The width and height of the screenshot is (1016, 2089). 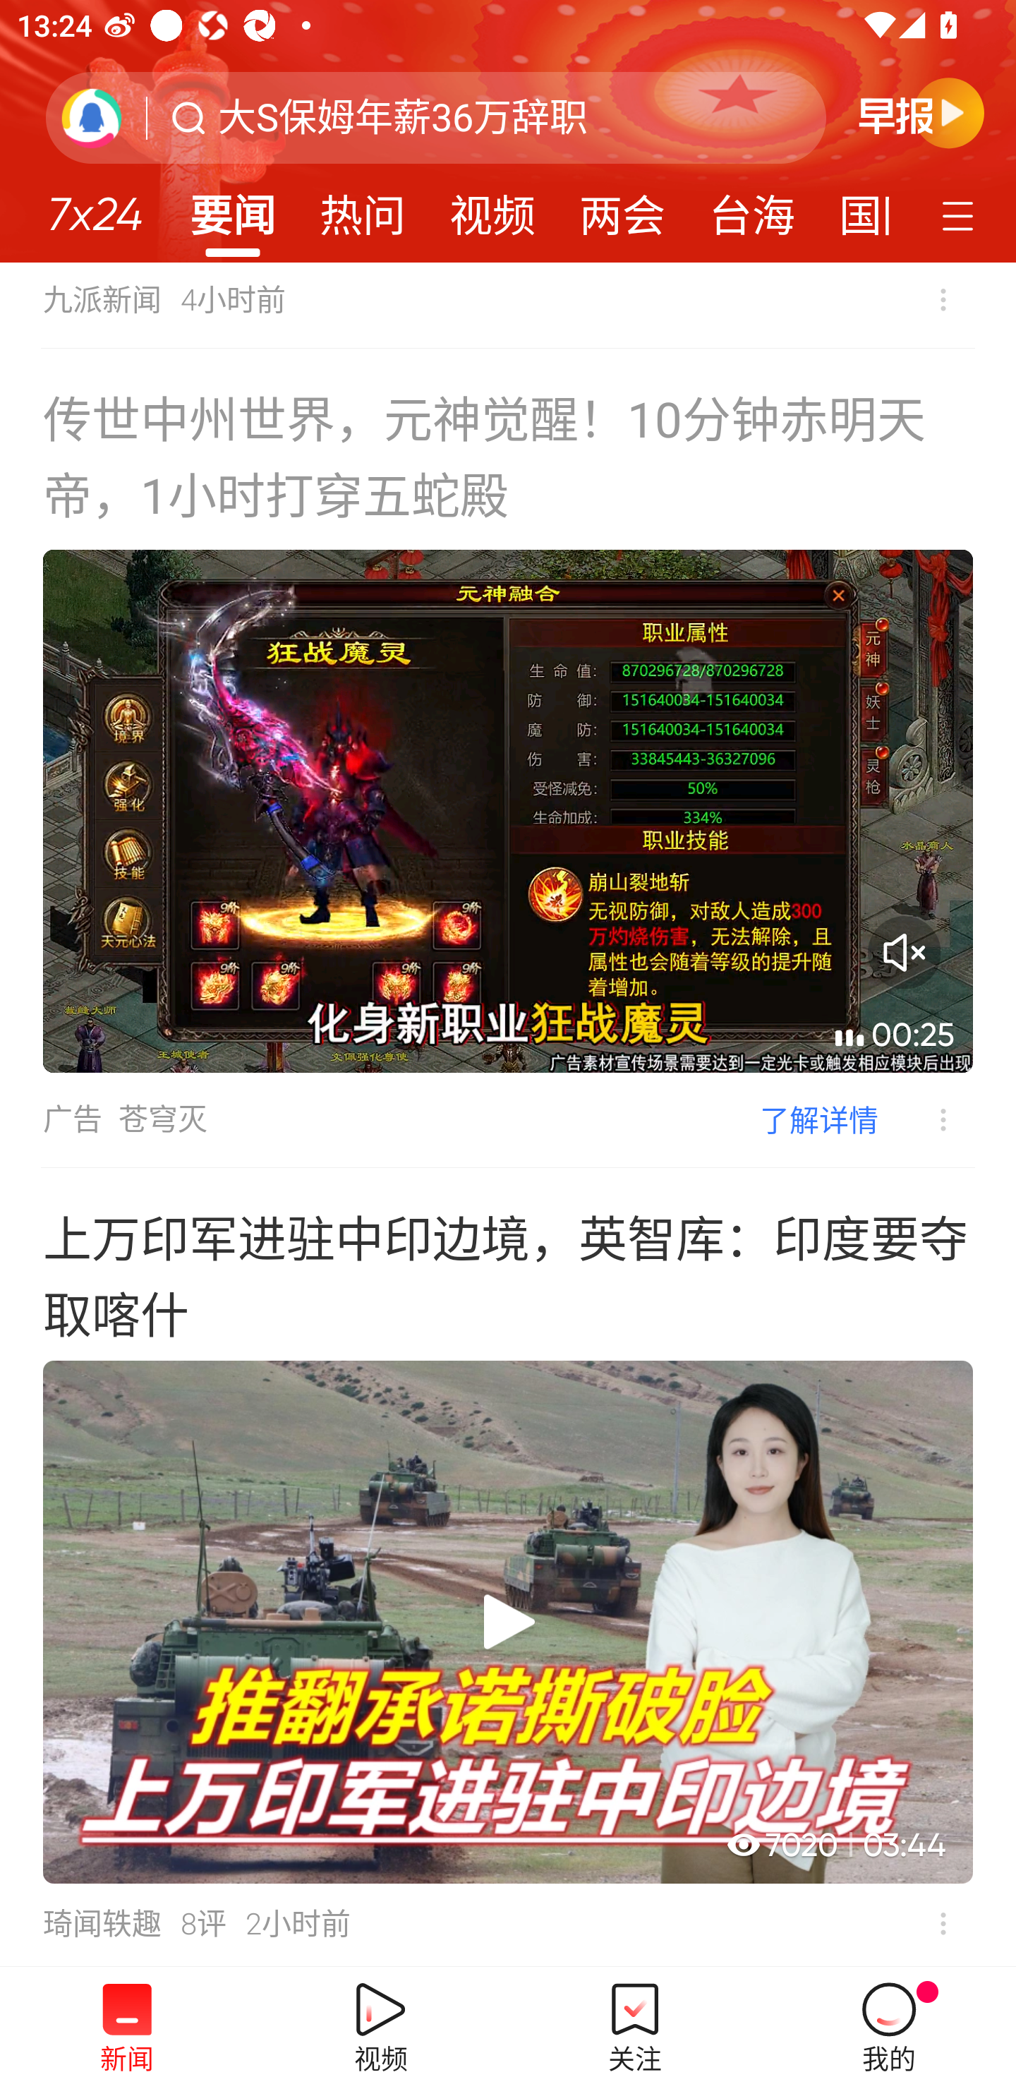 What do you see at coordinates (961, 214) in the screenshot?
I see ` 定制频道` at bounding box center [961, 214].